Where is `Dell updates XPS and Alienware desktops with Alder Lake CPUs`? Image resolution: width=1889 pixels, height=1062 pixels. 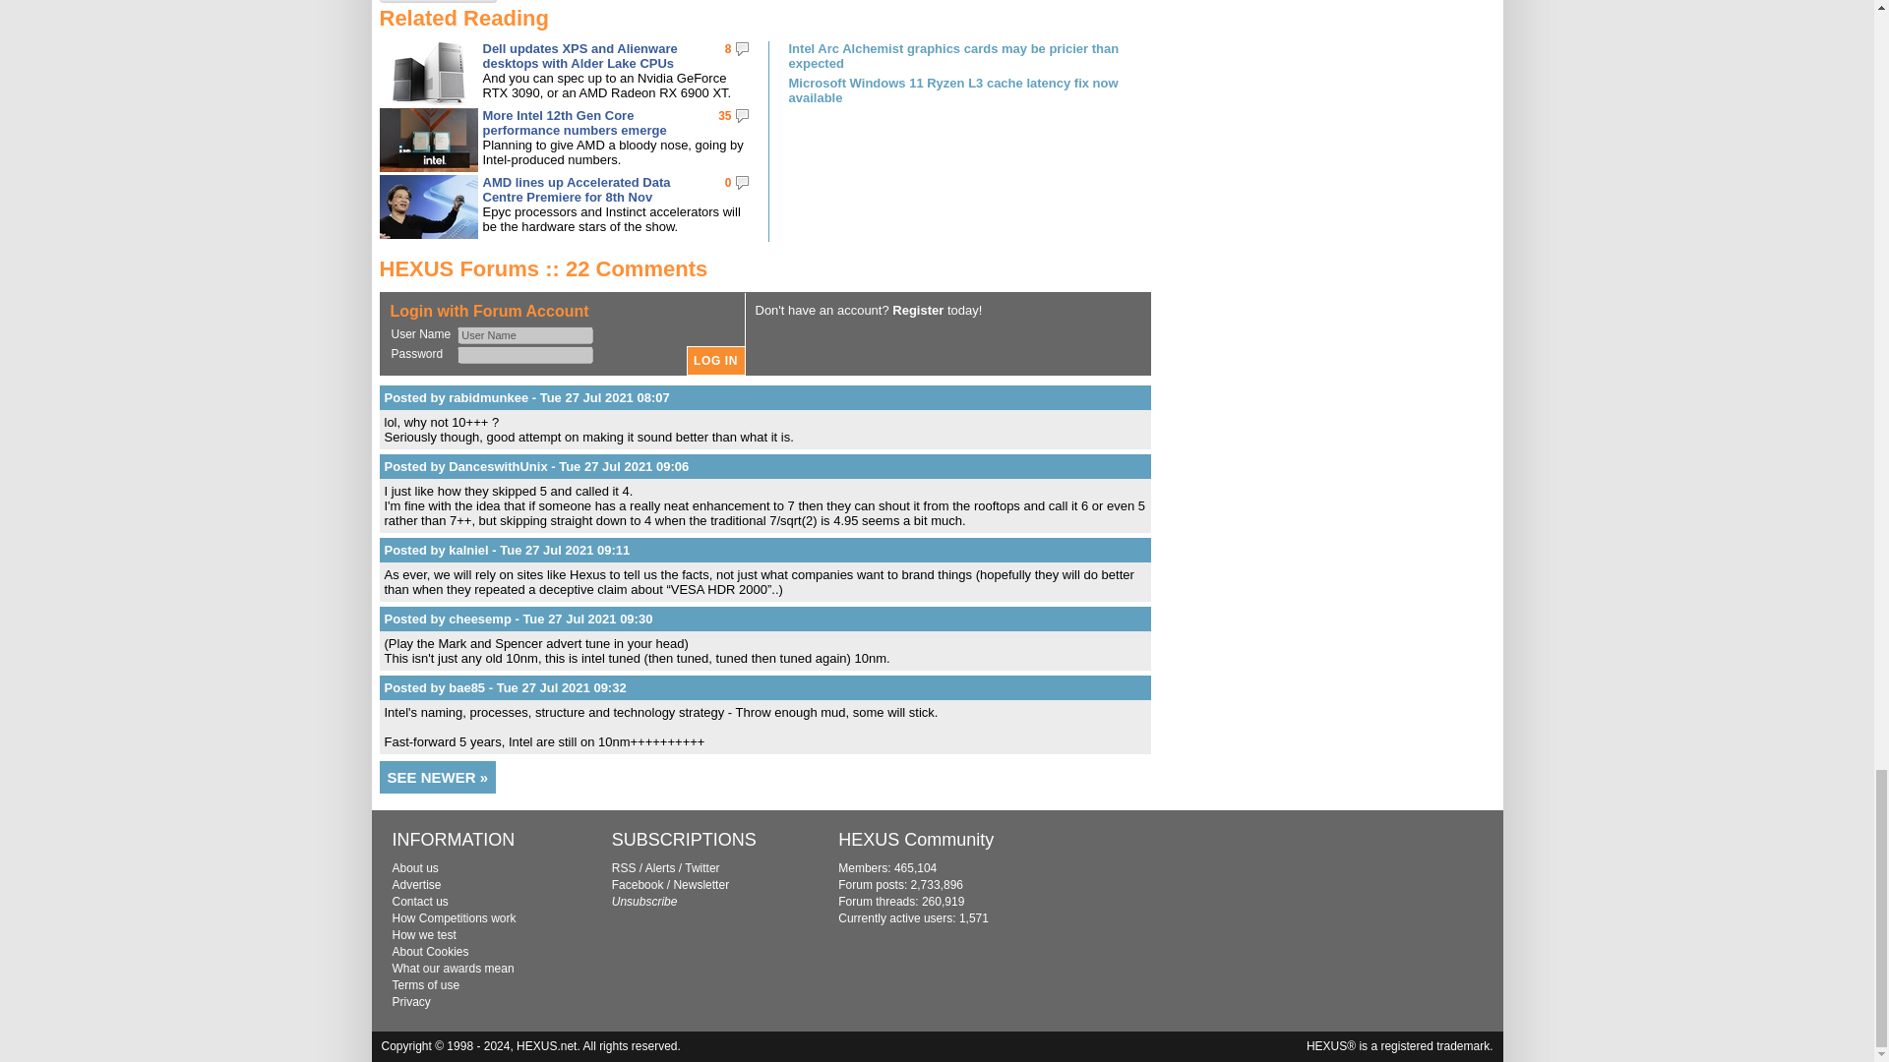
Dell updates XPS and Alienware desktops with Alder Lake CPUs is located at coordinates (579, 56).